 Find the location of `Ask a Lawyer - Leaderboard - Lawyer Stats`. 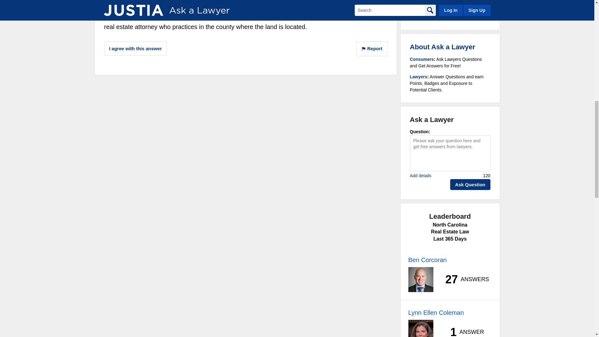

Ask a Lawyer - Leaderboard - Lawyer Stats is located at coordinates (464, 332).